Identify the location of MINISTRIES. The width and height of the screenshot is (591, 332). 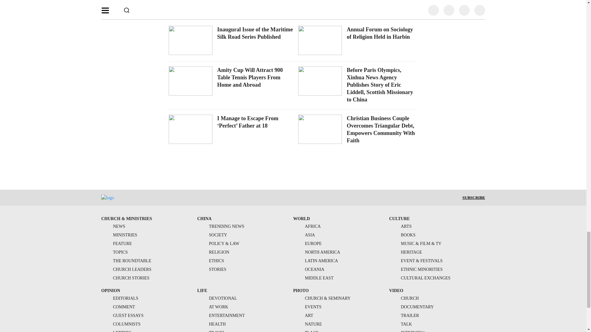
(119, 235).